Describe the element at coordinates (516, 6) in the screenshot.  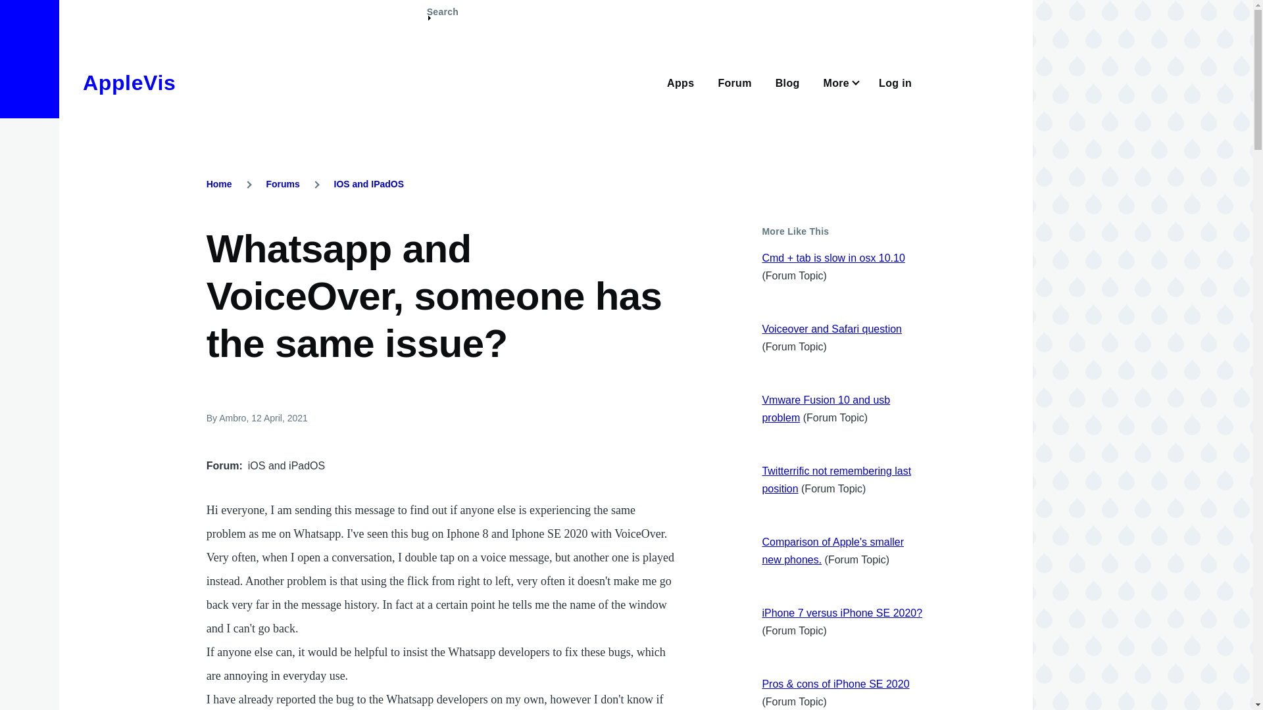
I see `Skip to main content` at that location.